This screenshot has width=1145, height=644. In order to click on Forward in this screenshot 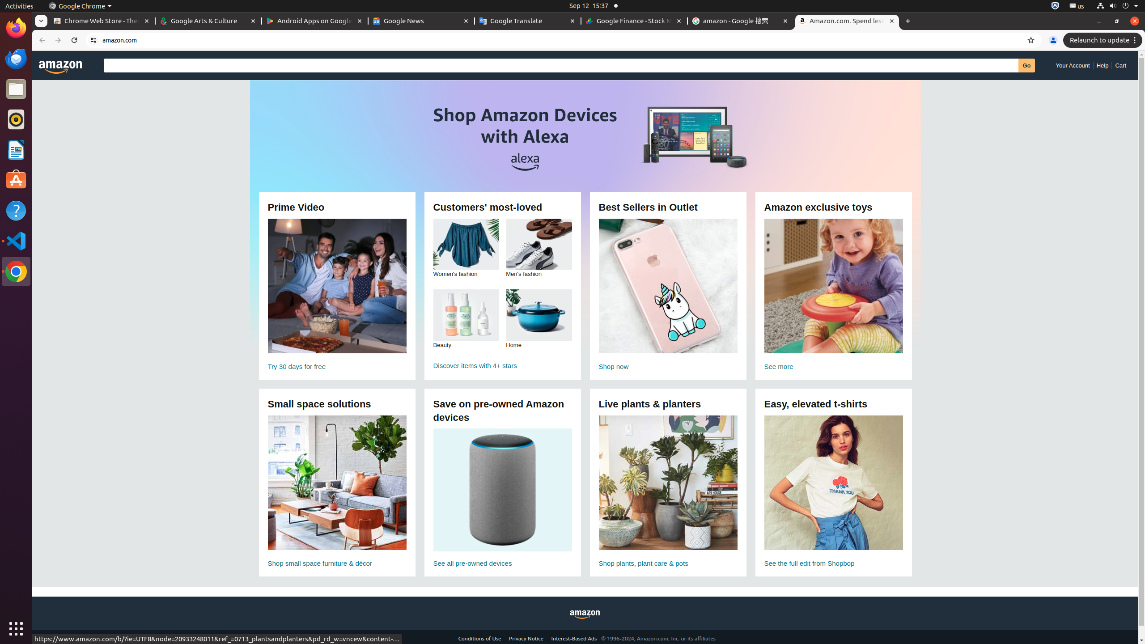, I will do `click(58, 40)`.